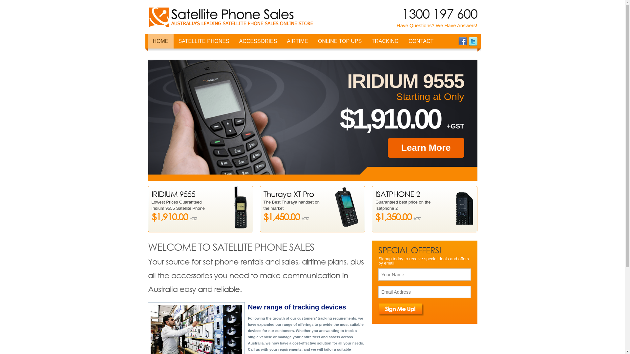 The width and height of the screenshot is (630, 354). Describe the element at coordinates (340, 41) in the screenshot. I see `ONLINE TOP UPS` at that location.